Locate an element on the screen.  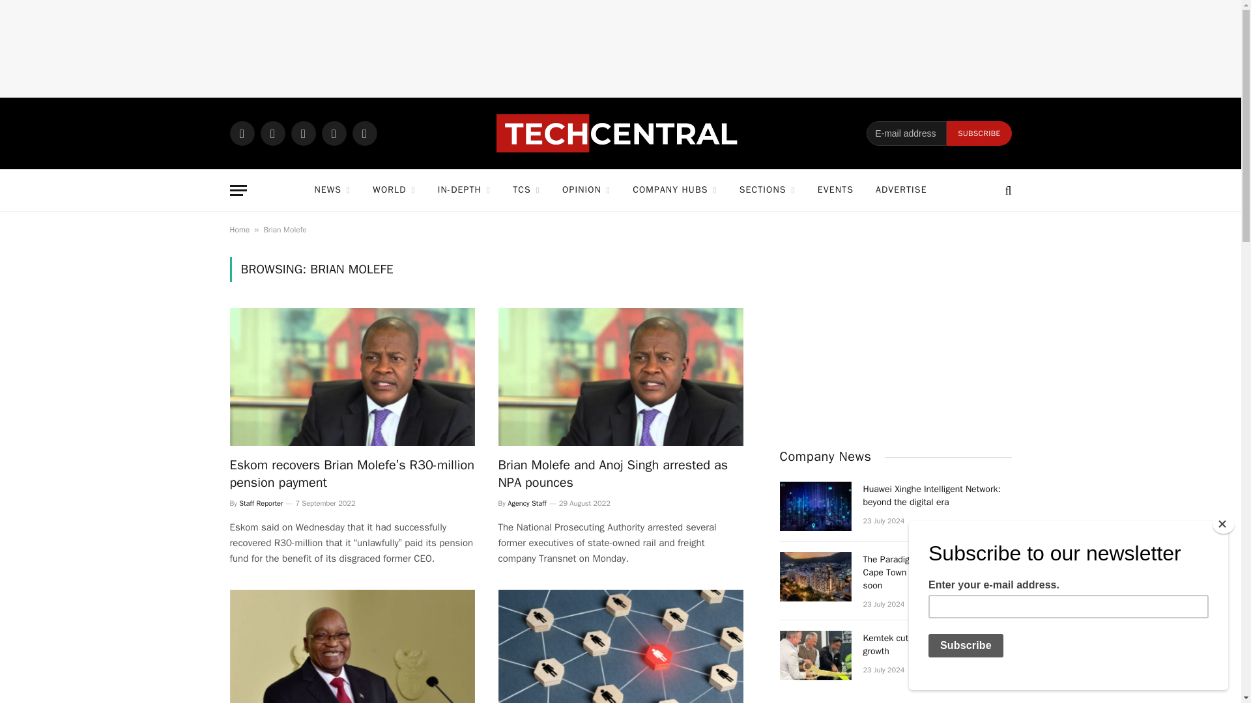
Subscribe is located at coordinates (979, 133).